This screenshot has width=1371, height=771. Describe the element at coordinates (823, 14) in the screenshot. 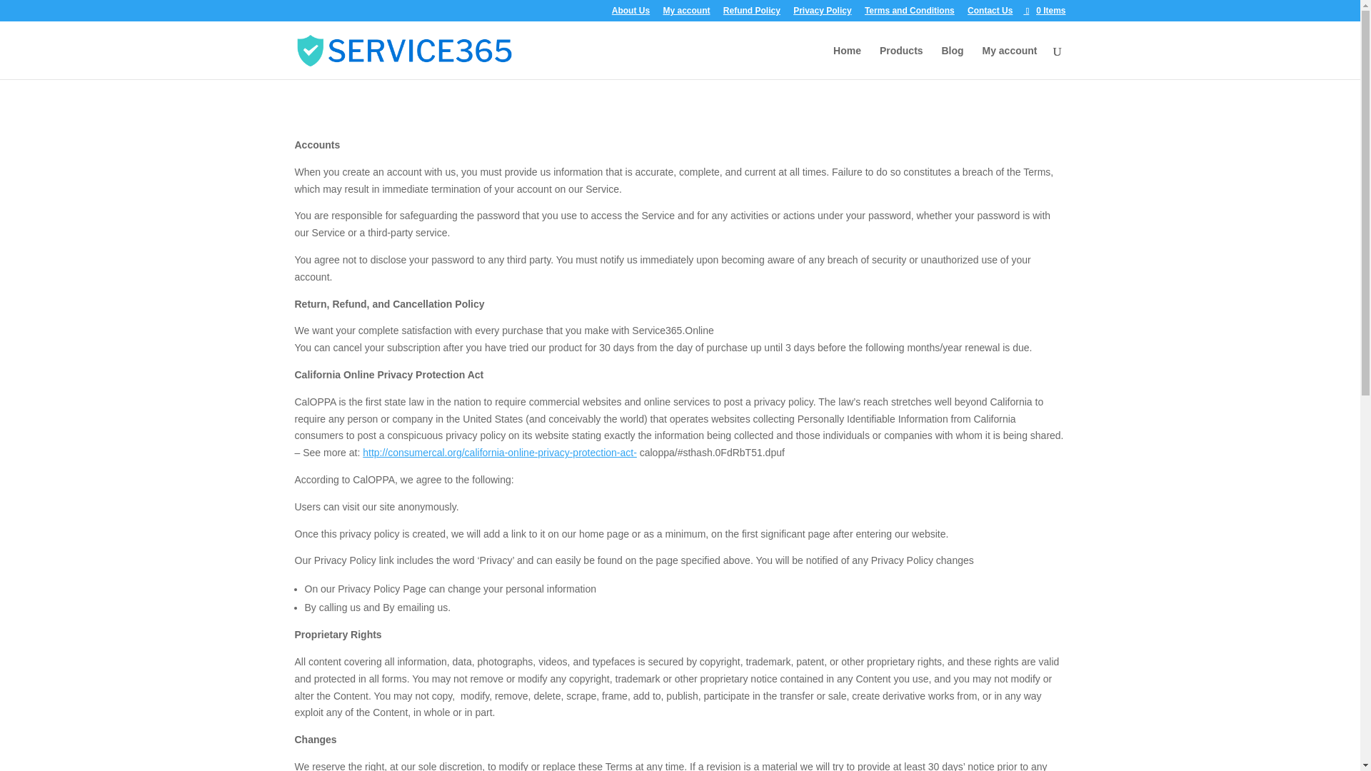

I see `Privacy Policy` at that location.